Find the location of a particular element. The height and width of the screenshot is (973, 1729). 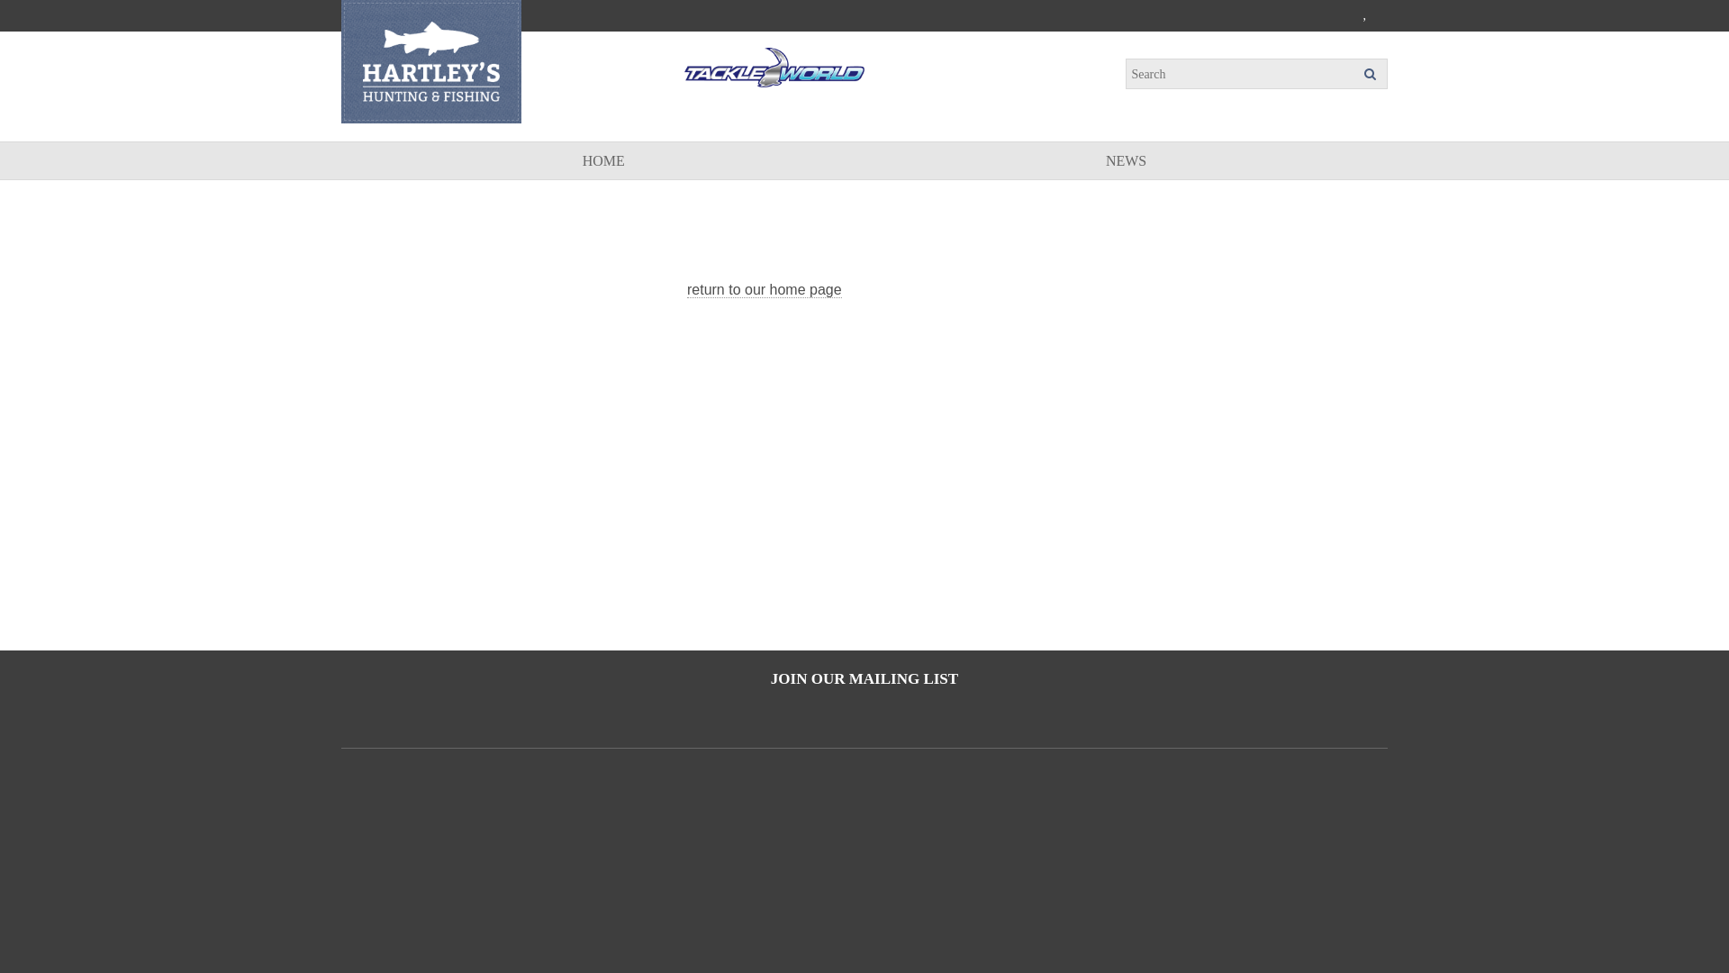

NEWS is located at coordinates (1126, 160).